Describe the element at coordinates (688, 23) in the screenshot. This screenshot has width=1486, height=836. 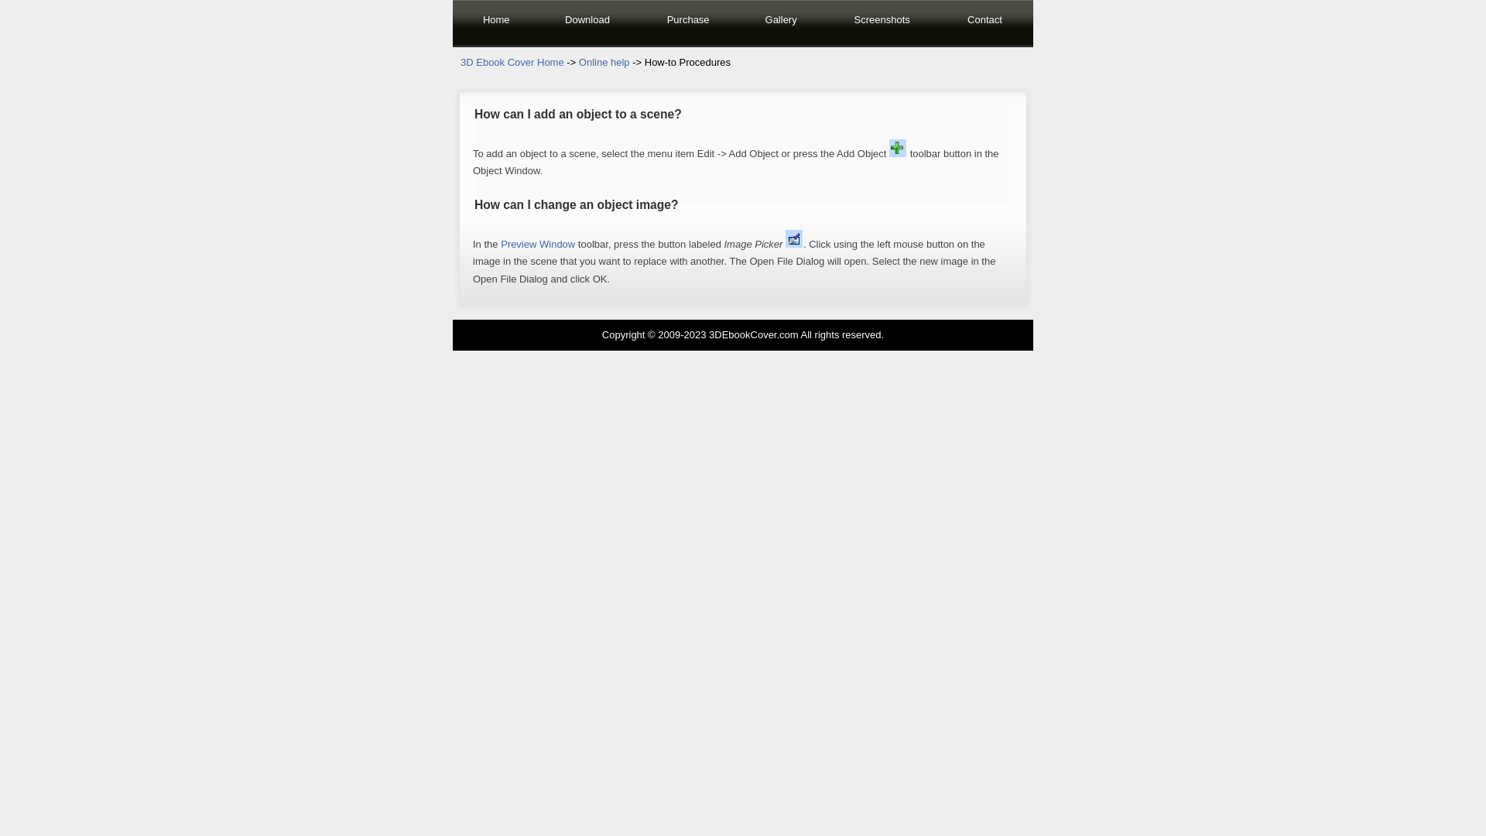
I see `Purchase` at that location.